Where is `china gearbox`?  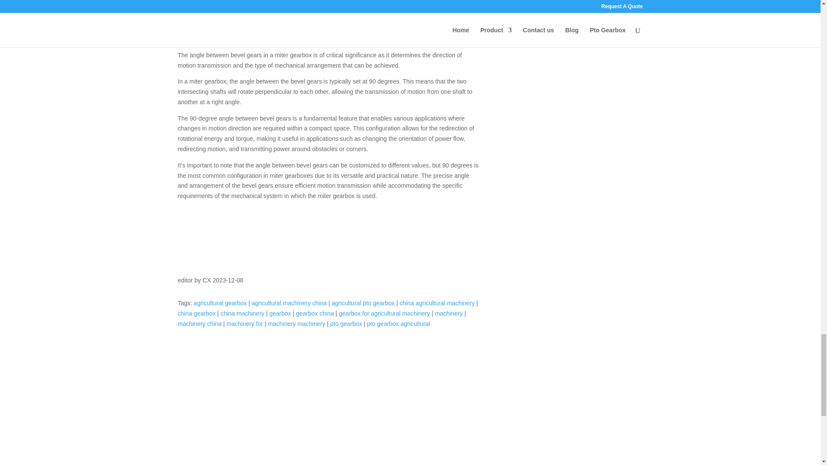 china gearbox is located at coordinates (196, 313).